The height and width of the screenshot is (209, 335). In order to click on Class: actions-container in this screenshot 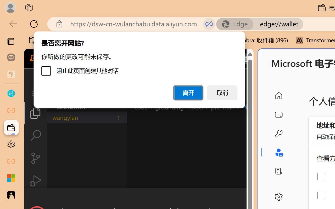, I will do `click(139, 198)`.